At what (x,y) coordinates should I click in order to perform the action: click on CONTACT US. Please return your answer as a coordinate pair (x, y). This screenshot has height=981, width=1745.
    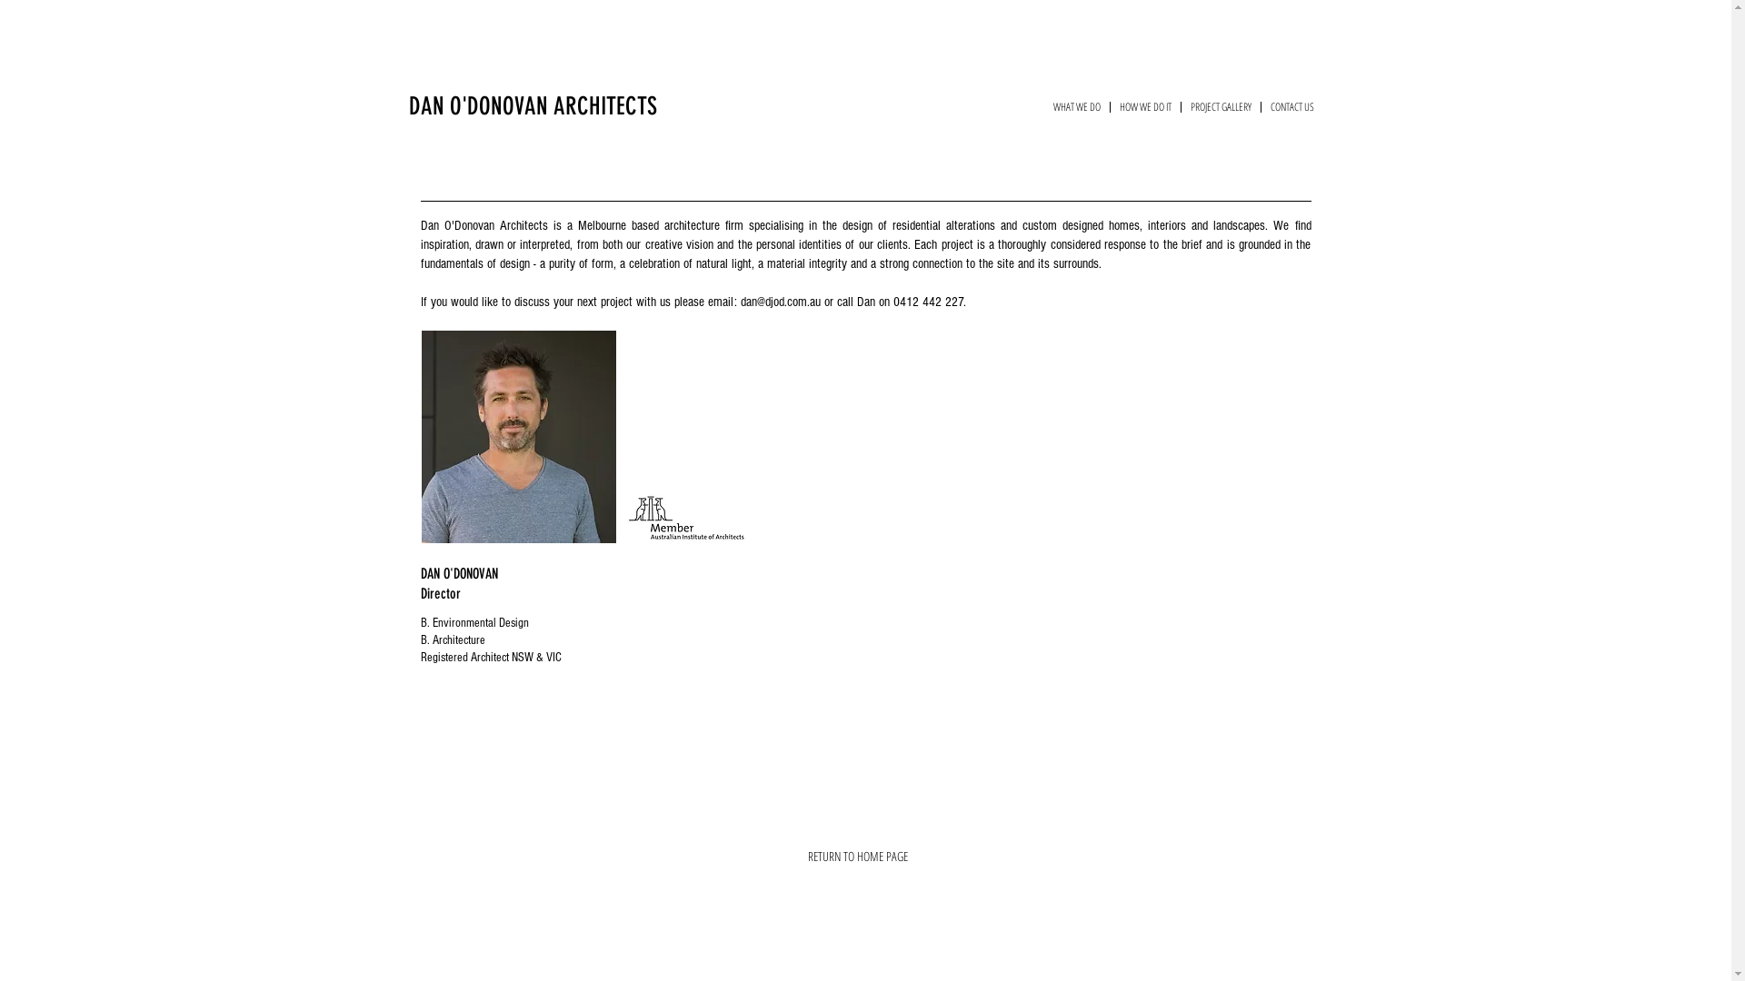
    Looking at the image, I should click on (1292, 106).